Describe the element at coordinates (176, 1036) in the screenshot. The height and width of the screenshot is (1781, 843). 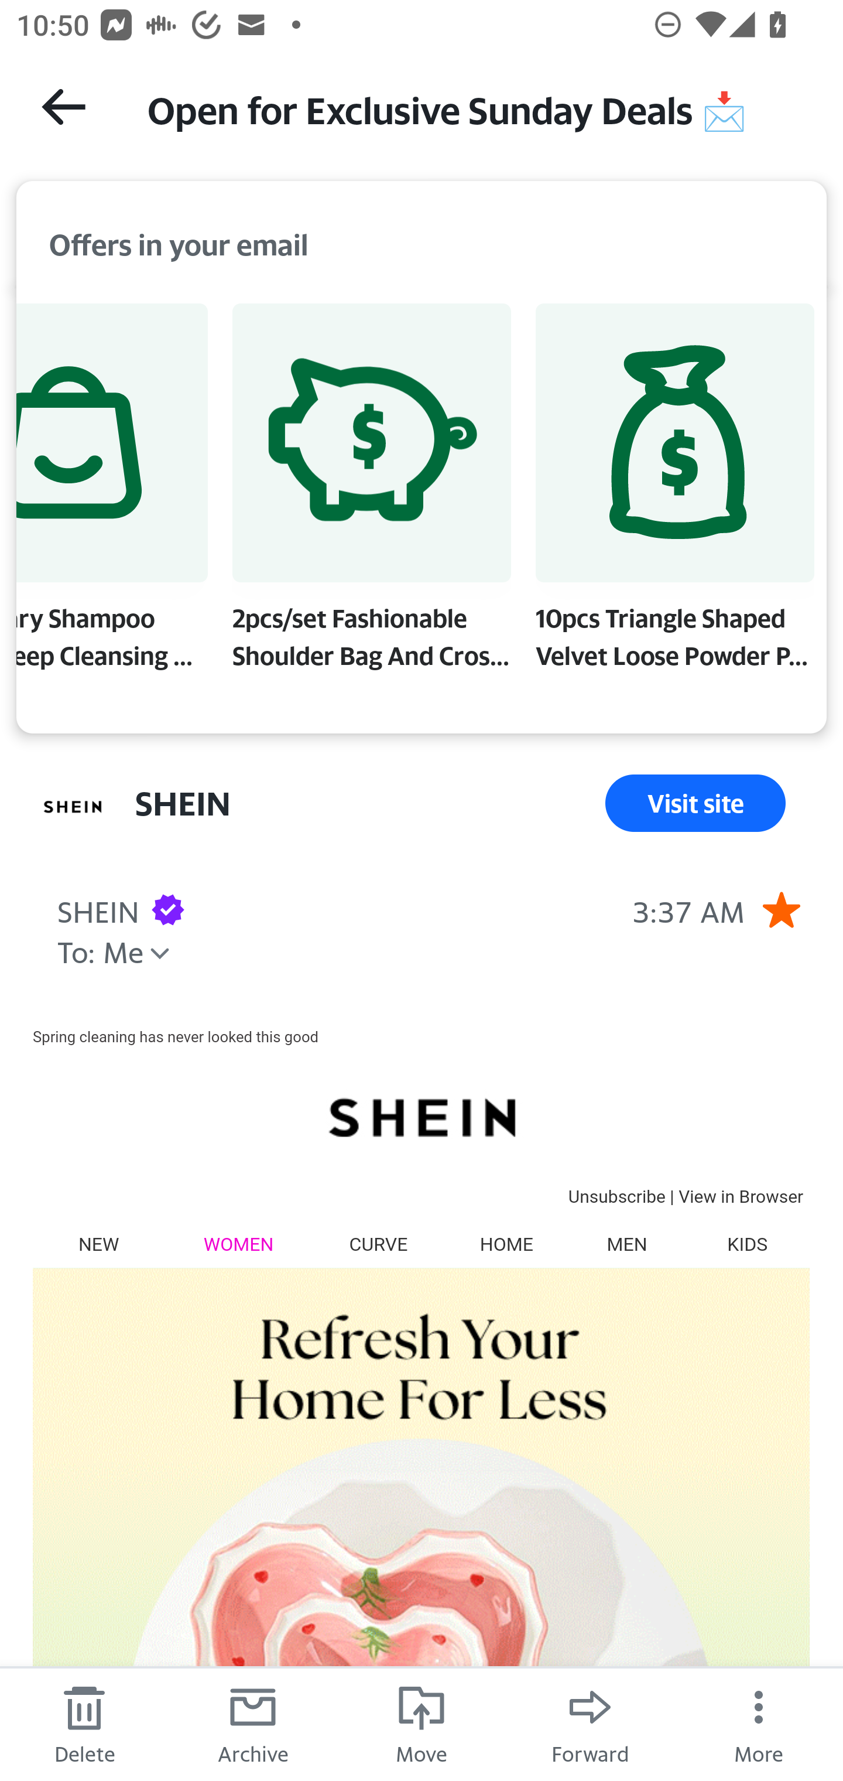
I see `Spring cleaning has never looked this good` at that location.